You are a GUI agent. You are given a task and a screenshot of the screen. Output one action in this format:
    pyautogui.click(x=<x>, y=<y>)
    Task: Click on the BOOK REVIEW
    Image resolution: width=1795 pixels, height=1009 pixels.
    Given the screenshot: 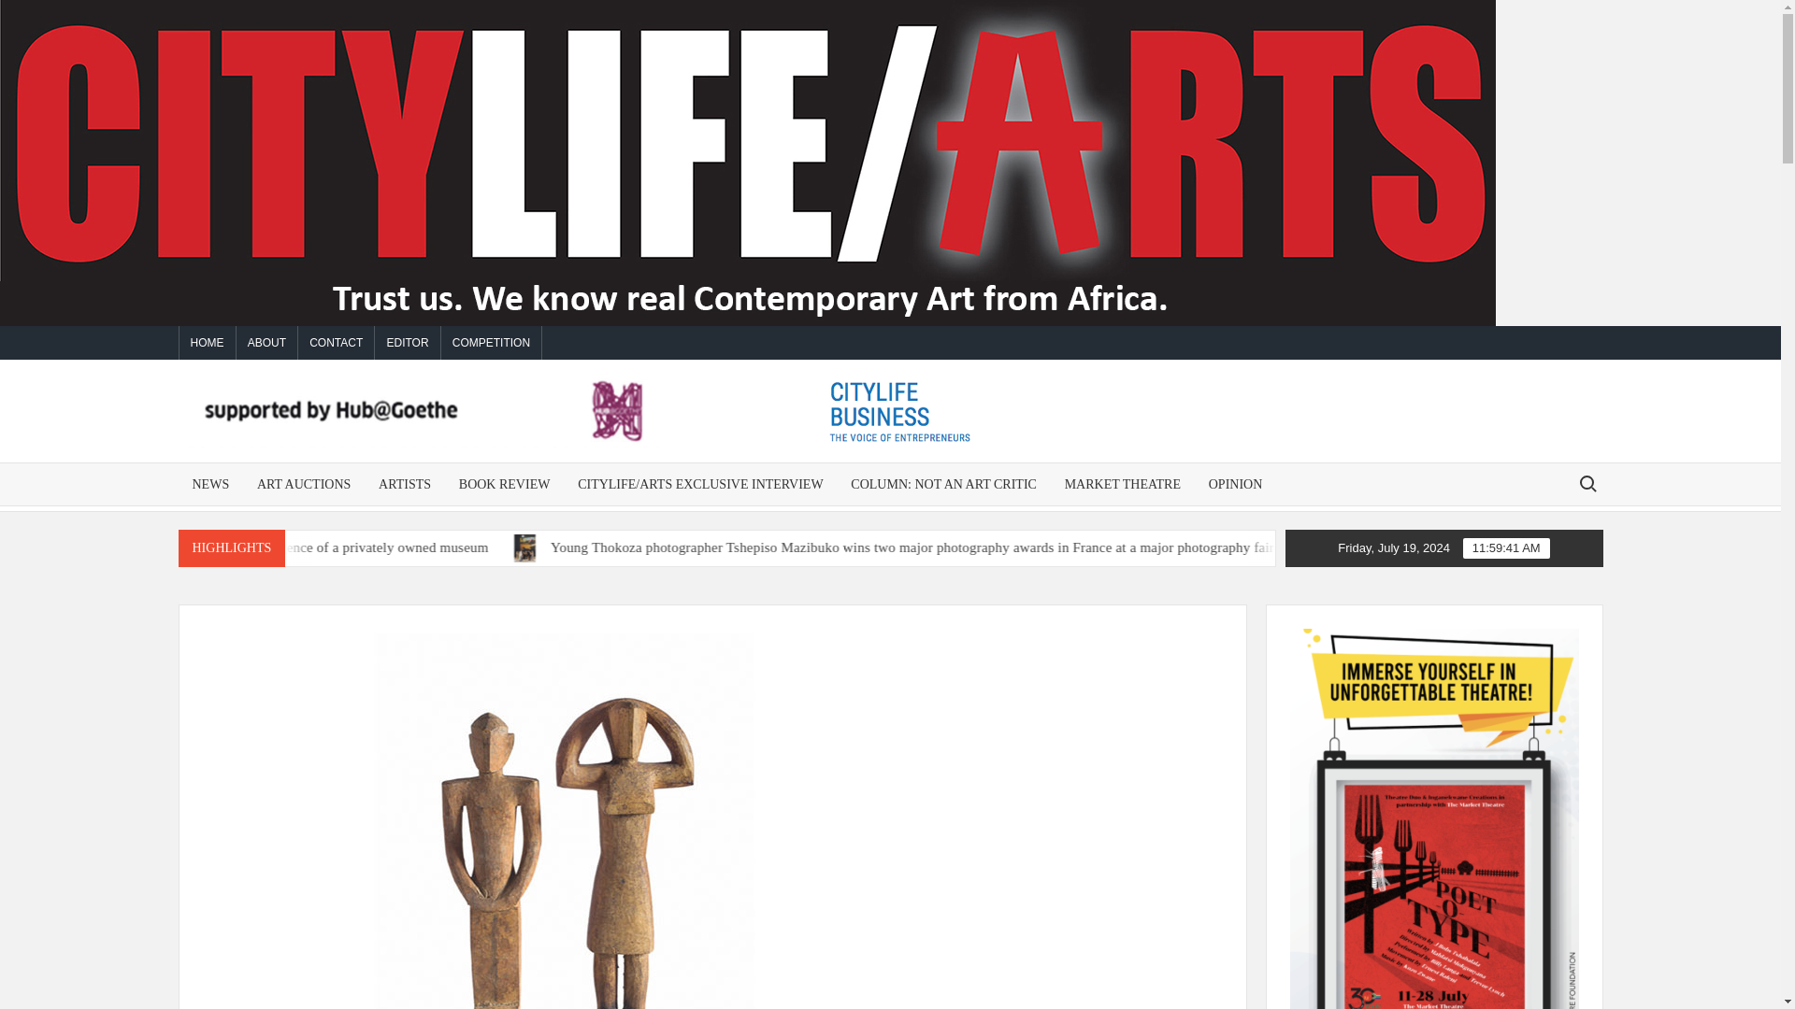 What is the action you would take?
    pyautogui.click(x=505, y=484)
    